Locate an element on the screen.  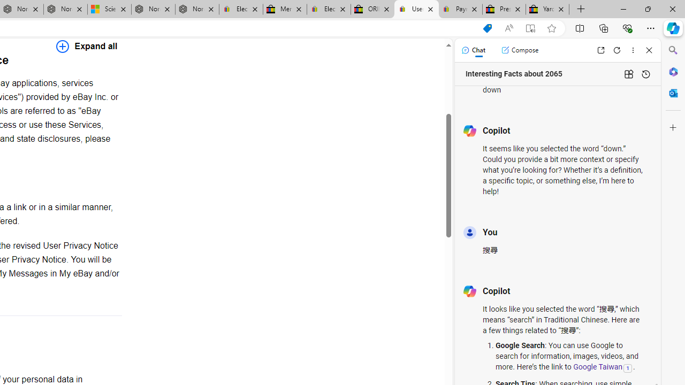
Payments Terms of Use | eBay.com is located at coordinates (460, 10).